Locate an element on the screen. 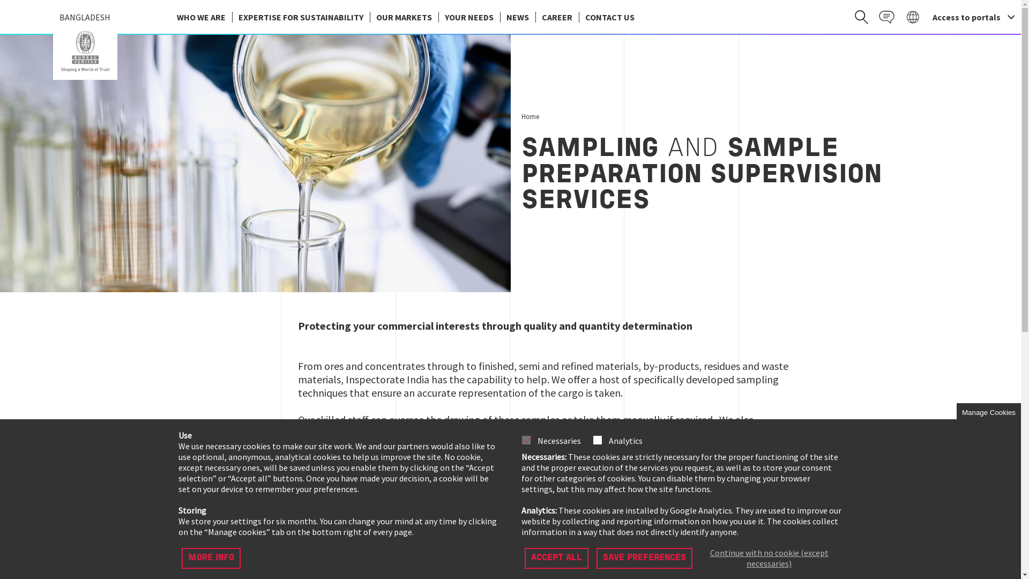 The width and height of the screenshot is (1029, 579). Manage Cookies is located at coordinates (989, 413).